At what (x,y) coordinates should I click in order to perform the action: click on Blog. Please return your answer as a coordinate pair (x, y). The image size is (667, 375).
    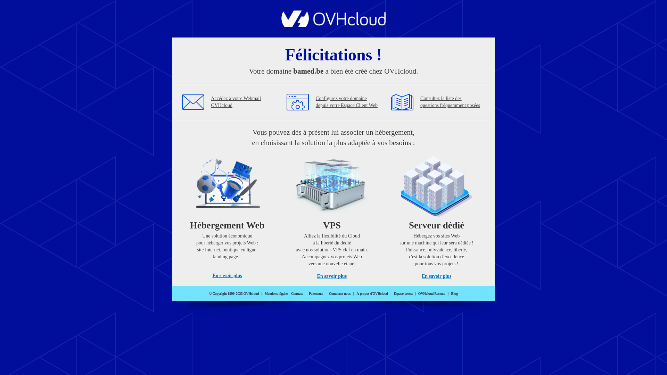
    Looking at the image, I should click on (454, 294).